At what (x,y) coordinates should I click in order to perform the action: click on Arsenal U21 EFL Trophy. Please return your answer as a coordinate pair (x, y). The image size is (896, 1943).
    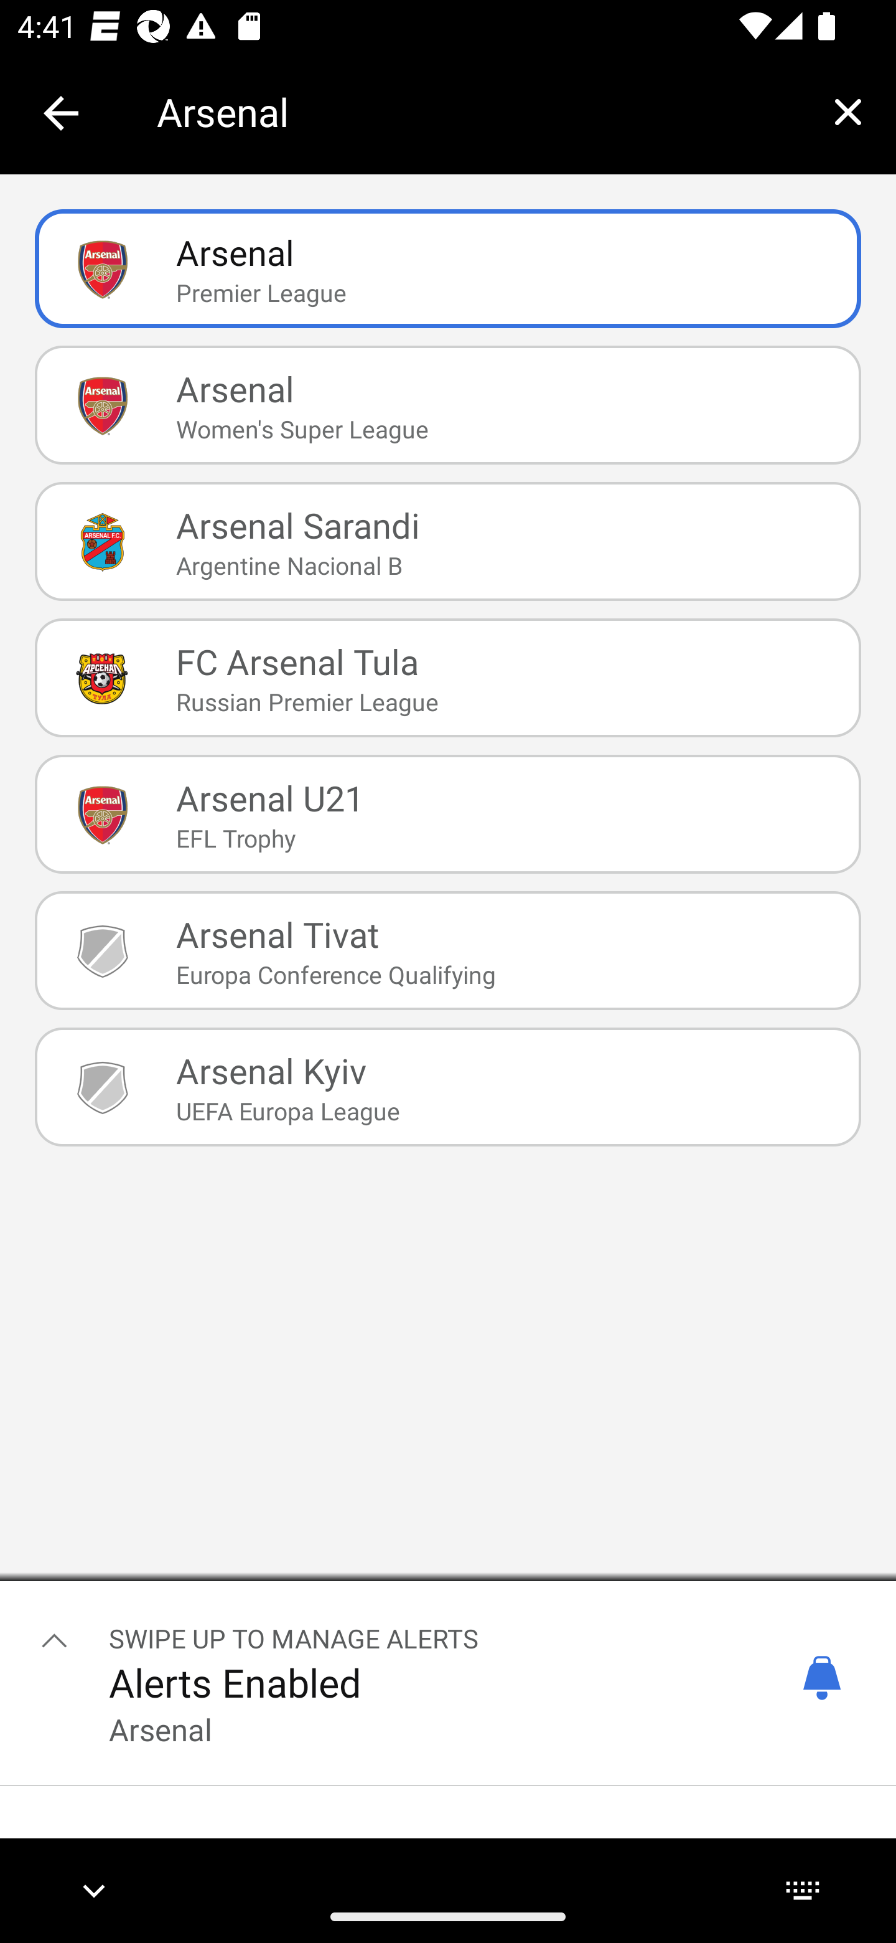
    Looking at the image, I should click on (448, 814).